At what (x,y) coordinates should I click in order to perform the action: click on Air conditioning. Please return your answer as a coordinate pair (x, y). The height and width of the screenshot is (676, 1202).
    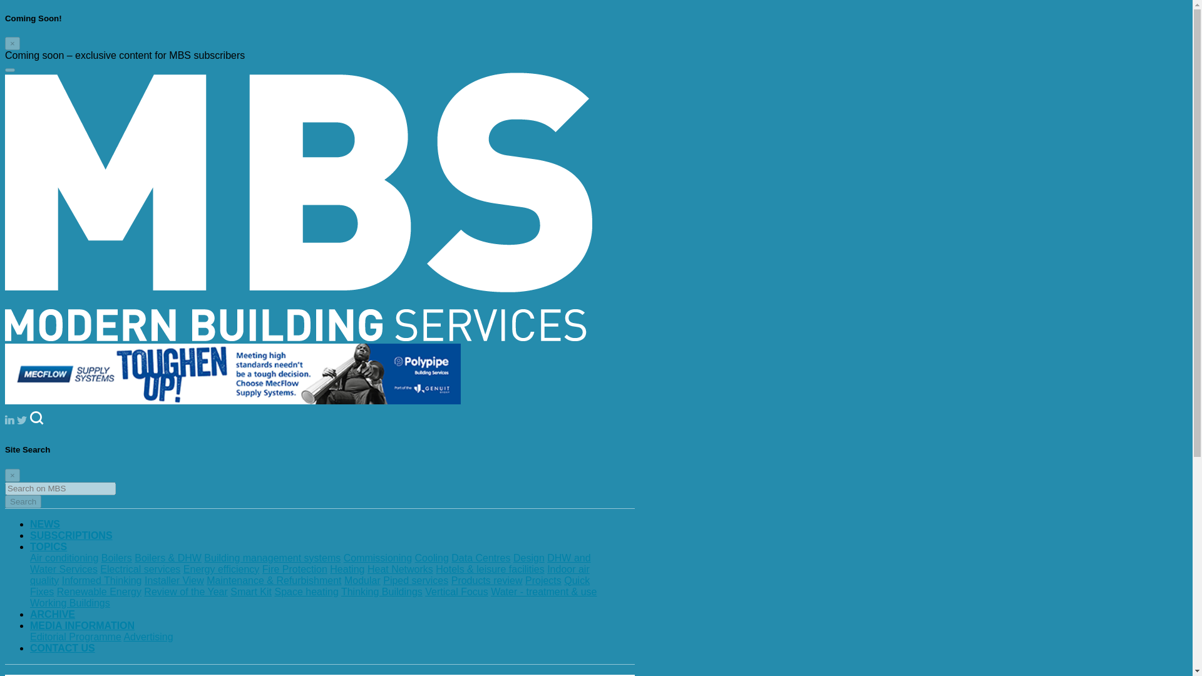
    Looking at the image, I should click on (64, 558).